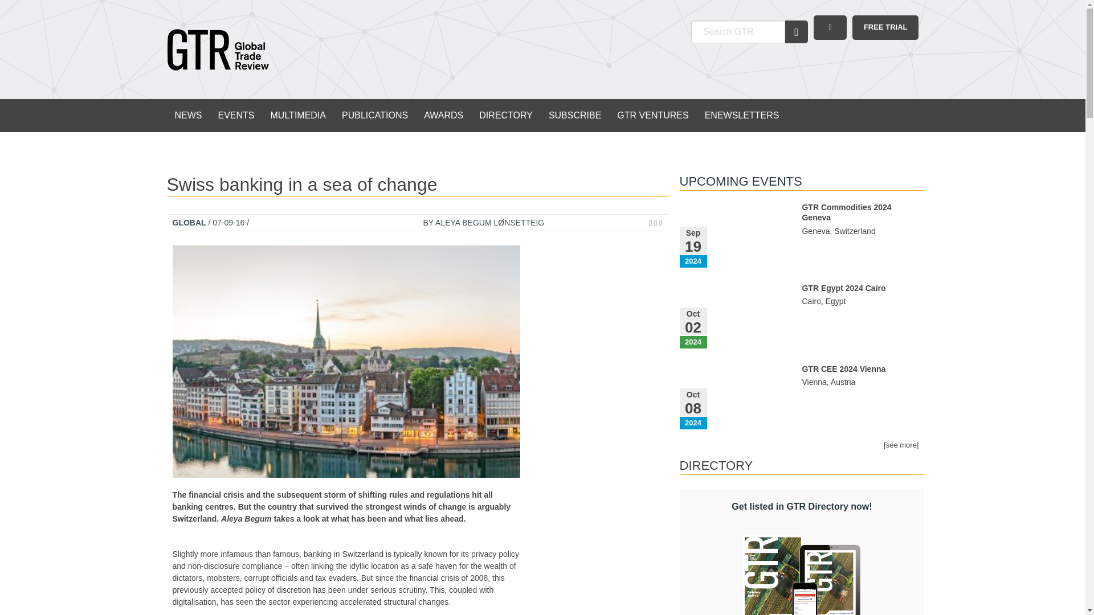 This screenshot has width=1094, height=615. I want to click on NEWS, so click(188, 115).